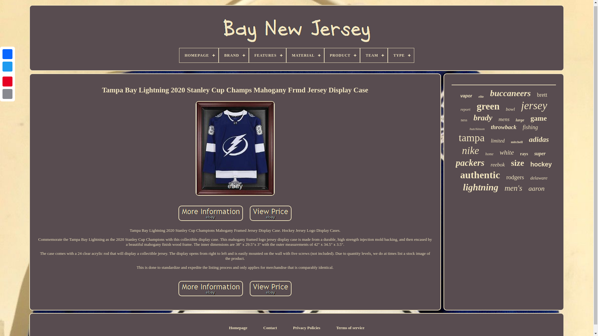 This screenshot has height=336, width=598. Describe the element at coordinates (234, 55) in the screenshot. I see `BRAND` at that location.